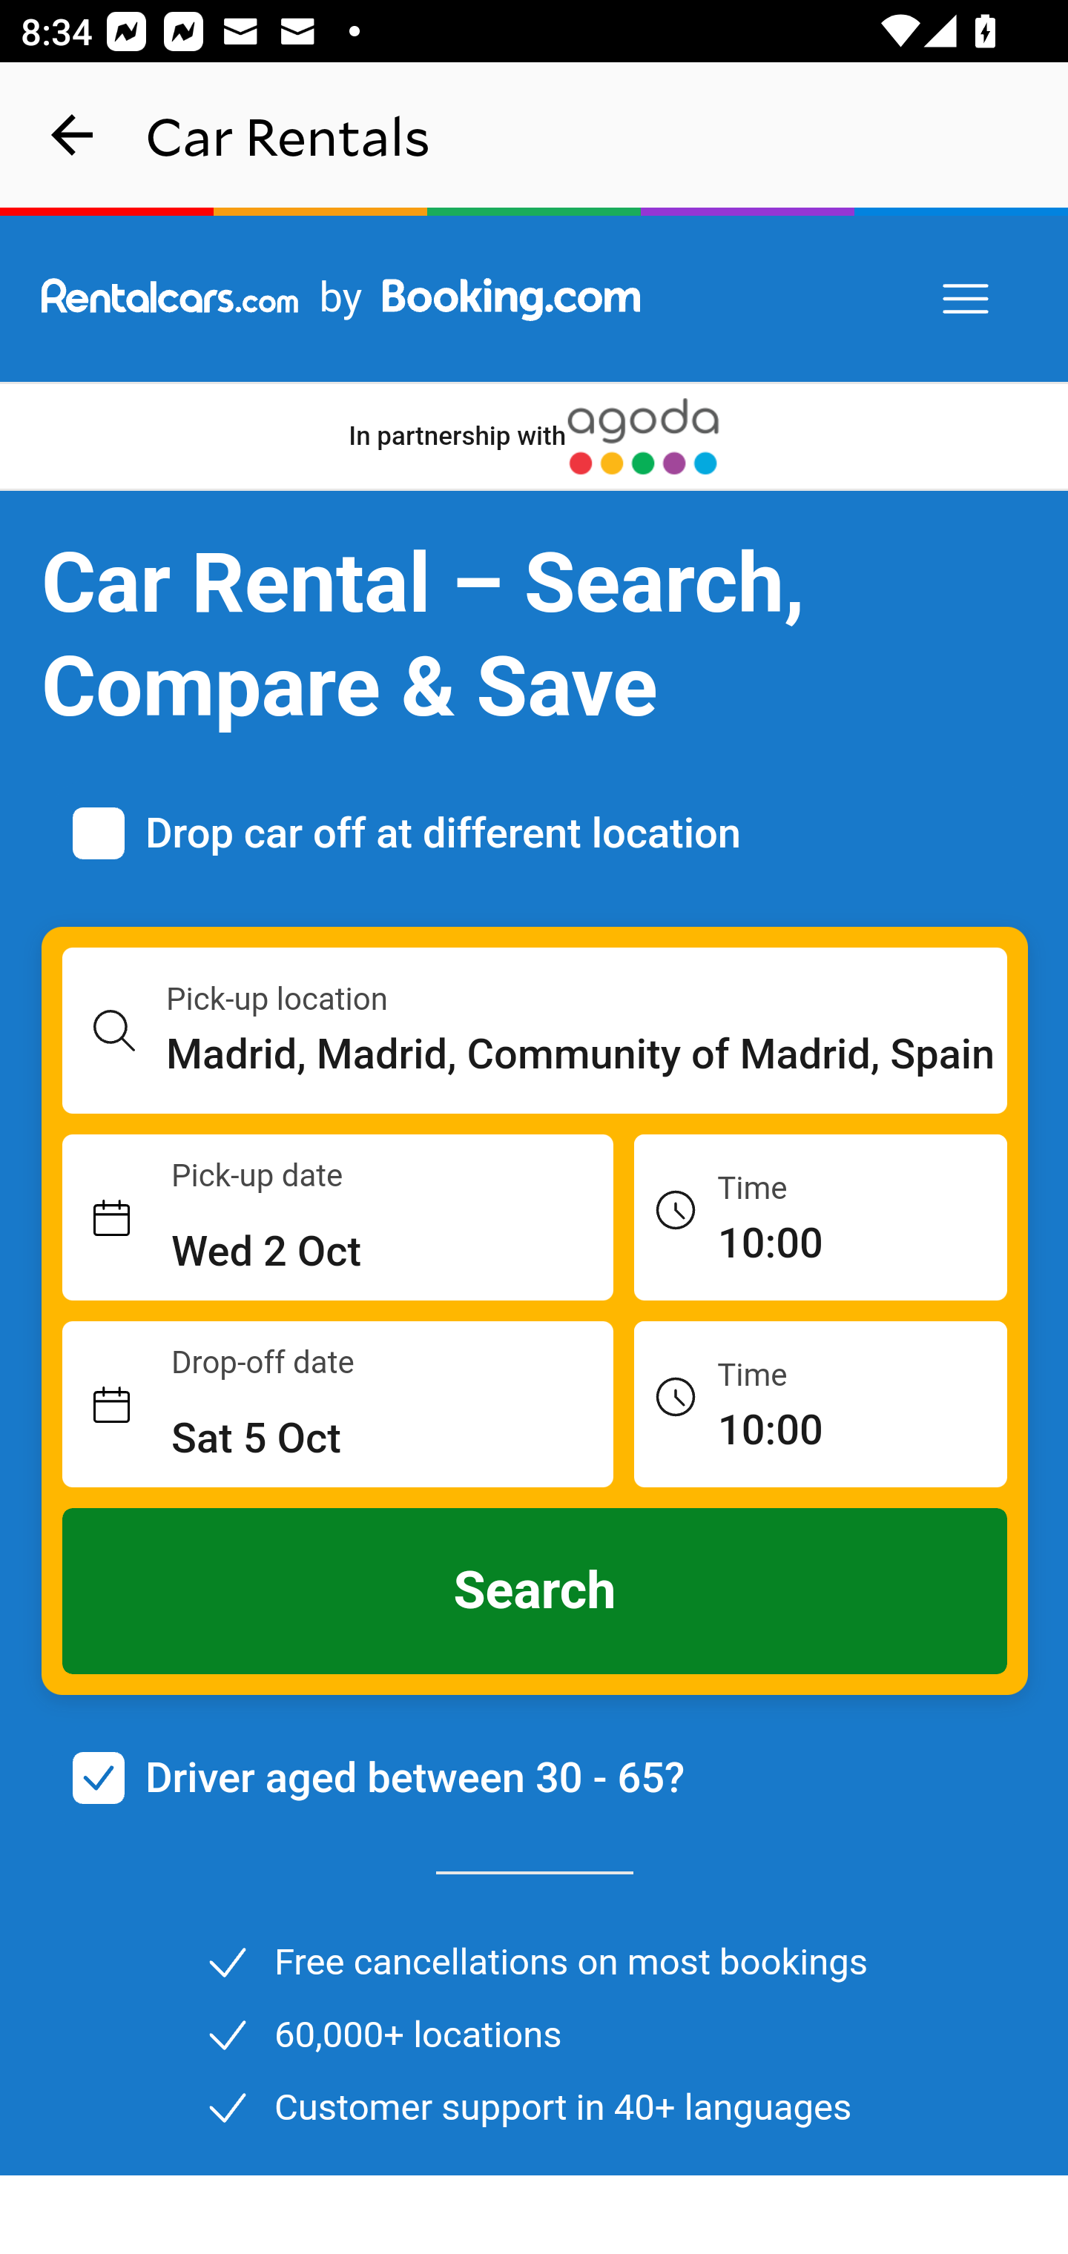 Image resolution: width=1068 pixels, height=2254 pixels. Describe the element at coordinates (820, 1216) in the screenshot. I see `10:00` at that location.